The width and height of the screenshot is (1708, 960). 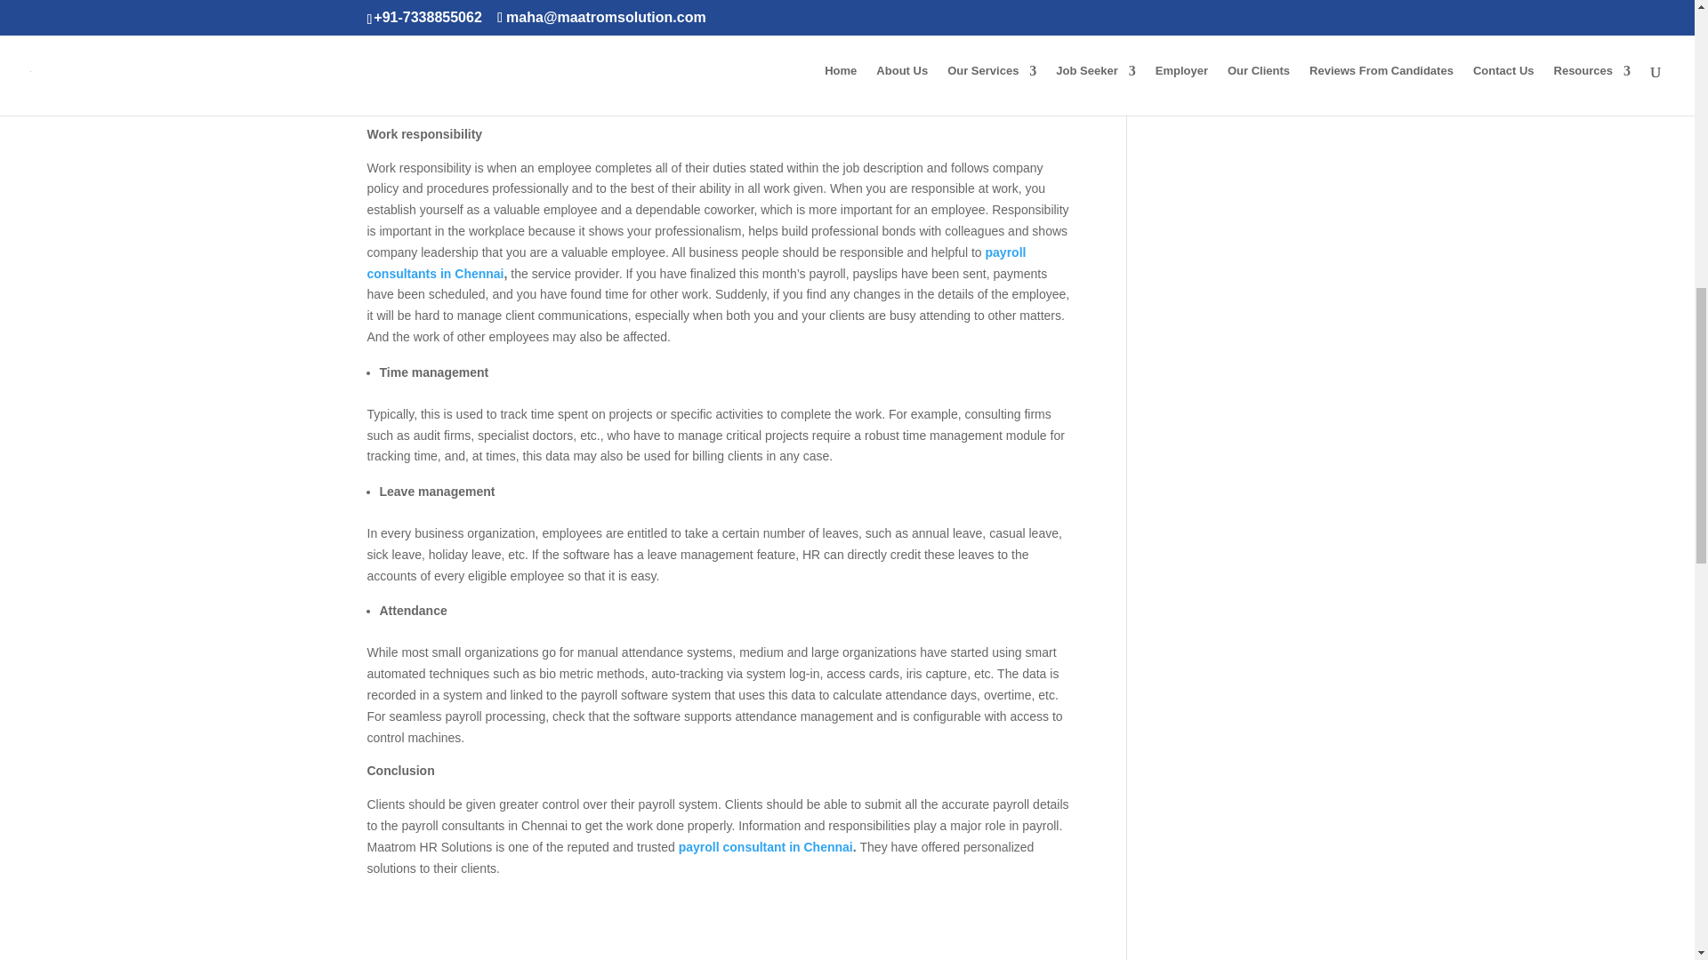 I want to click on payroll consultant in Chennai, so click(x=765, y=847).